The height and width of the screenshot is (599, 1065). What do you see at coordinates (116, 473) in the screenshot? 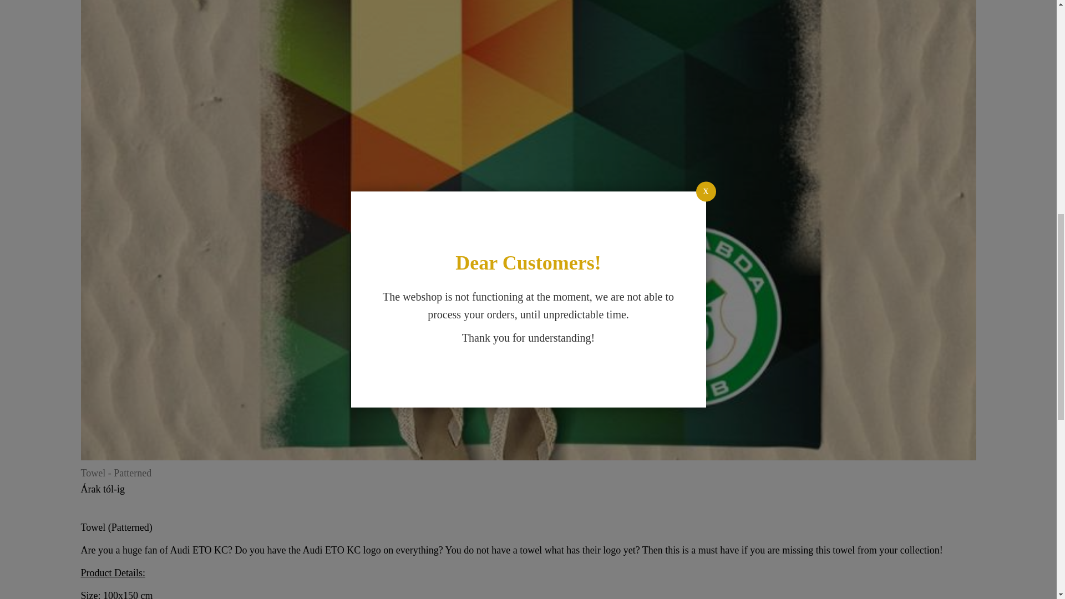
I see `Towel - Patterned` at bounding box center [116, 473].